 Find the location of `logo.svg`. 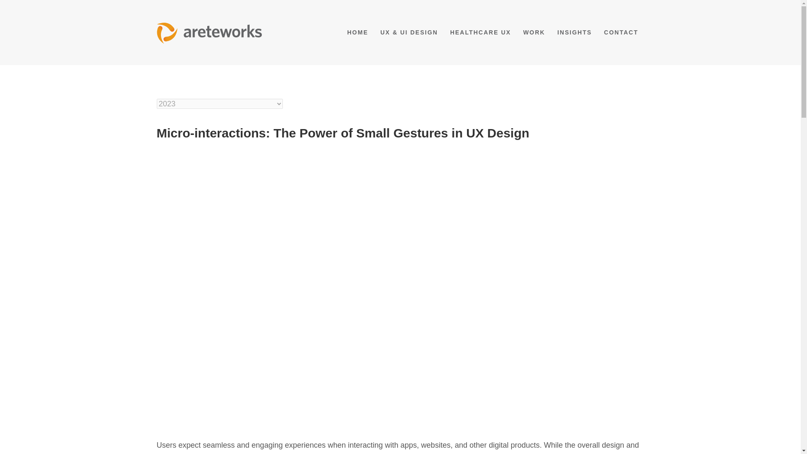

logo.svg is located at coordinates (209, 32).